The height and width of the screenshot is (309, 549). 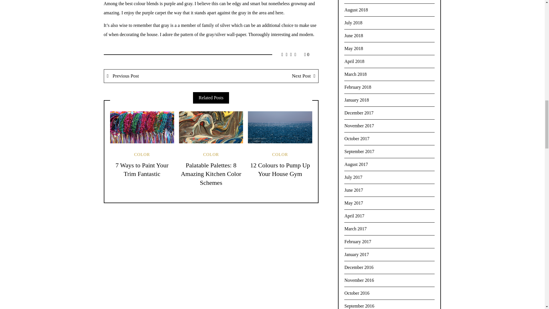 I want to click on Permalink to: "12 Colours to Pump Up Your House Gym", so click(x=280, y=127).